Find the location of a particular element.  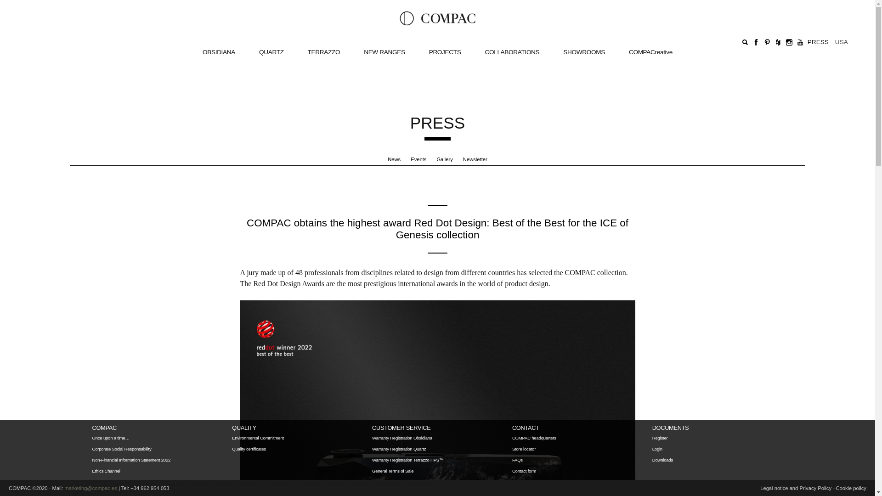

OBSIDIANA is located at coordinates (219, 52).